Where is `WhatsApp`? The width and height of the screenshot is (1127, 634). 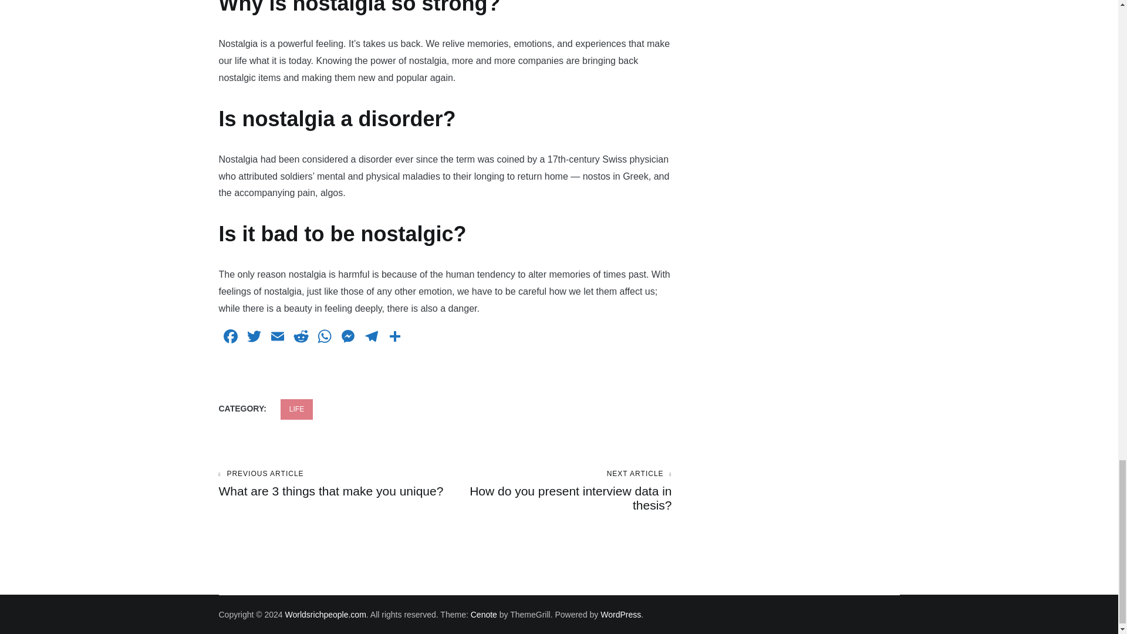 WhatsApp is located at coordinates (324, 338).